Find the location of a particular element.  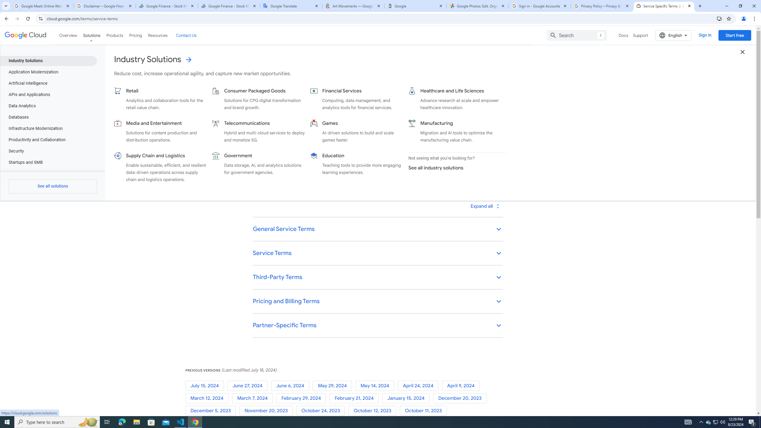

Support is located at coordinates (641, 35).